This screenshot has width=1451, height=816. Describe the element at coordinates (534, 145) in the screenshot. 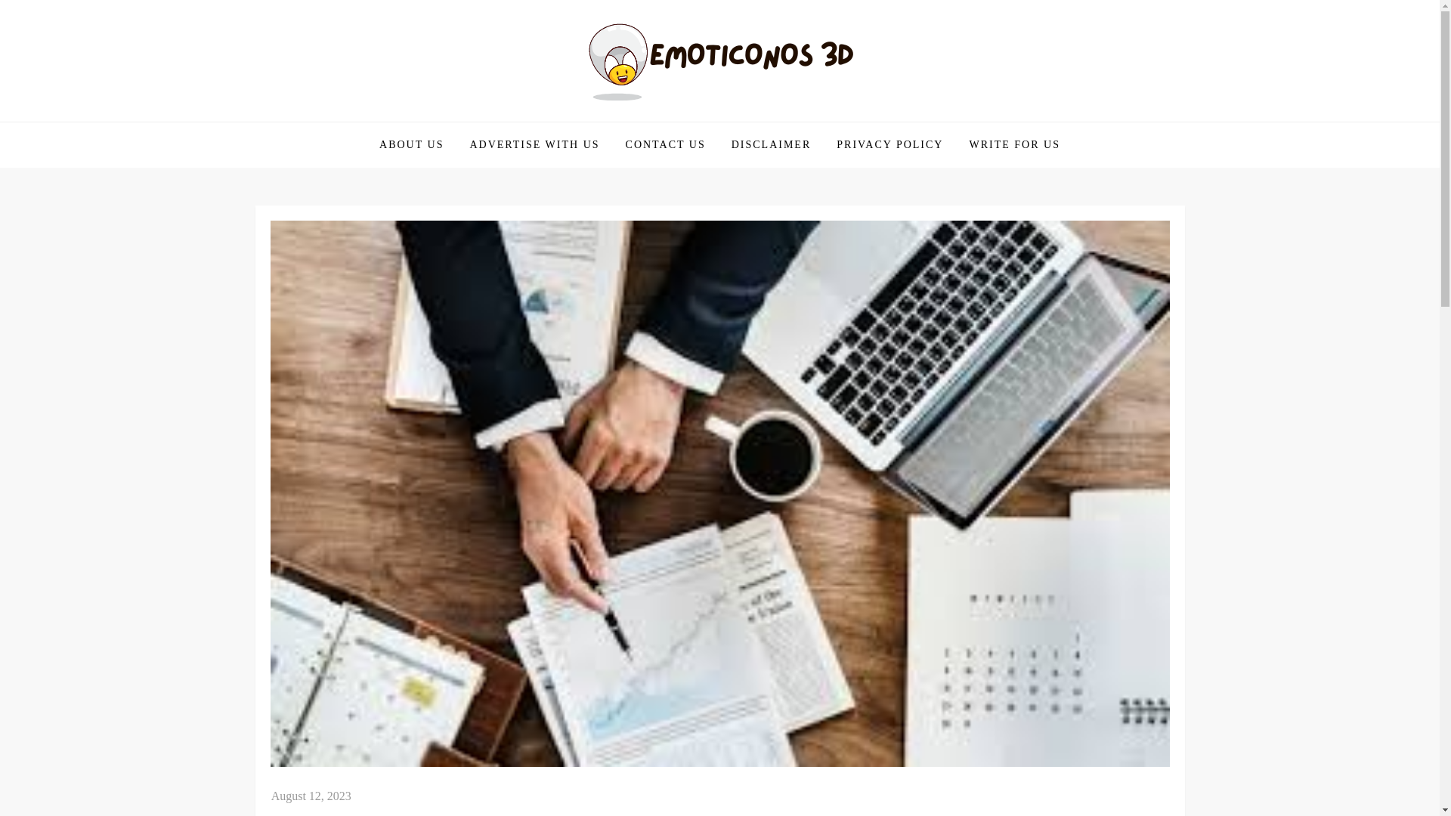

I see `ADVERTISE WITH US` at that location.